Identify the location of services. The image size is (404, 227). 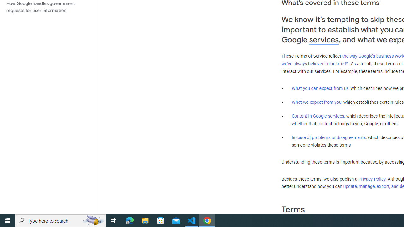
(324, 40).